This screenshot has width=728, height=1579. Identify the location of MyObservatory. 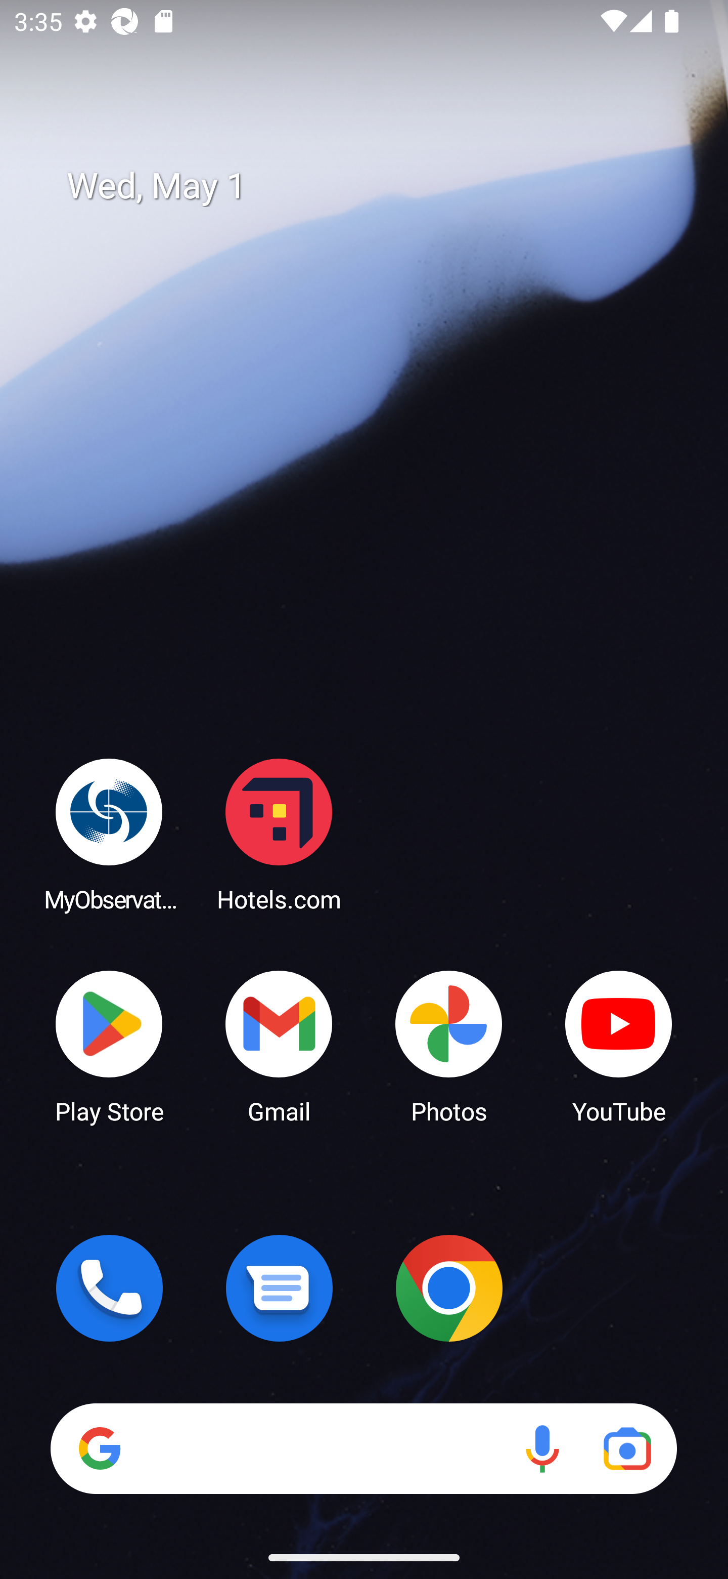
(109, 834).